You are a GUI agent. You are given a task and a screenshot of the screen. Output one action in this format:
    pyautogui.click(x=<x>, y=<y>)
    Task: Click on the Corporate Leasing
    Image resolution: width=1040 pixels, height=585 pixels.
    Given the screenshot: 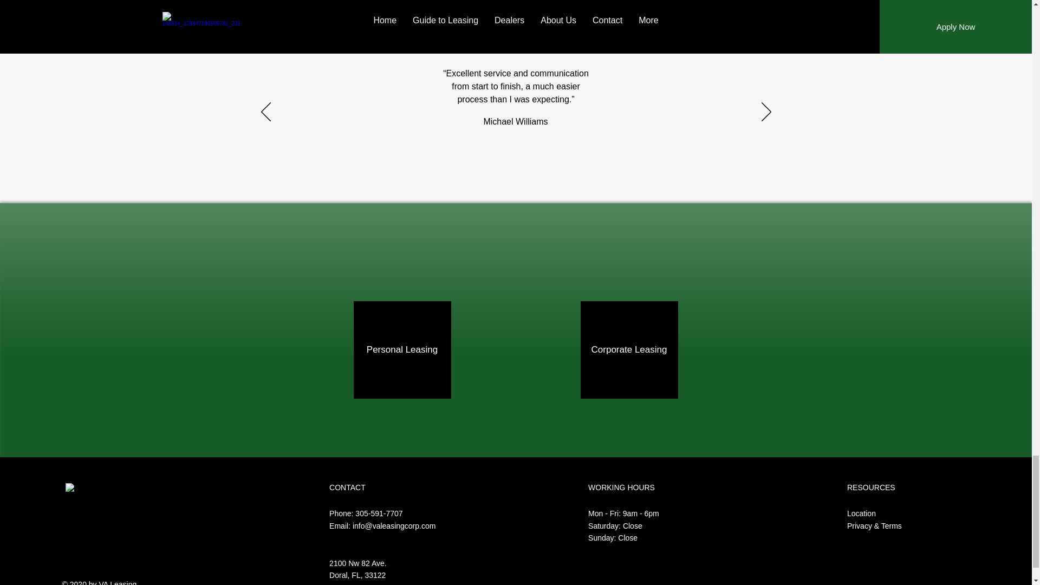 What is the action you would take?
    pyautogui.click(x=629, y=350)
    